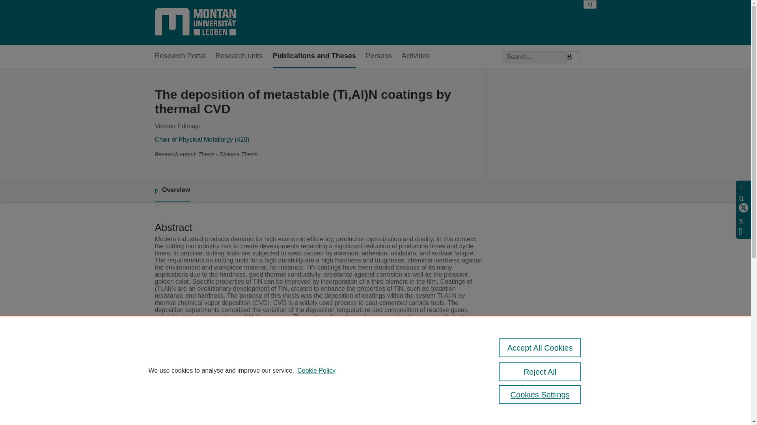 The width and height of the screenshot is (757, 425). What do you see at coordinates (540, 371) in the screenshot?
I see `Reject All` at bounding box center [540, 371].